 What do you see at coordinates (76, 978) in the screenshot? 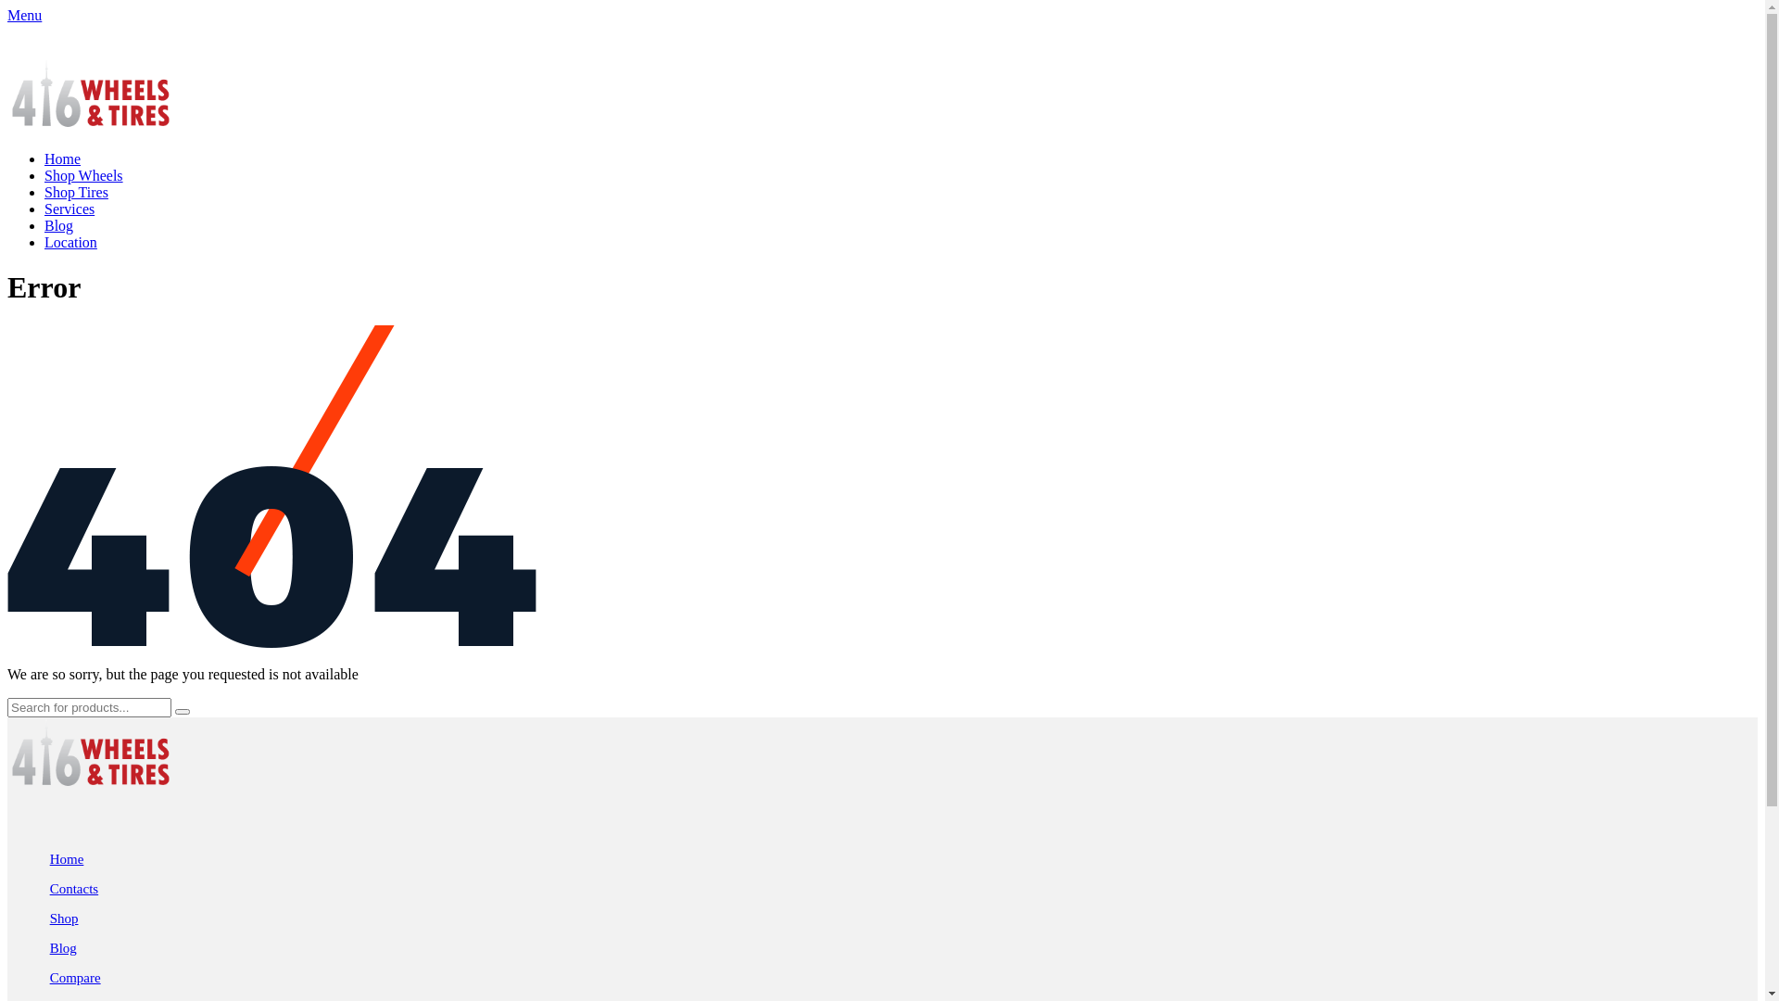
I see `Compare` at bounding box center [76, 978].